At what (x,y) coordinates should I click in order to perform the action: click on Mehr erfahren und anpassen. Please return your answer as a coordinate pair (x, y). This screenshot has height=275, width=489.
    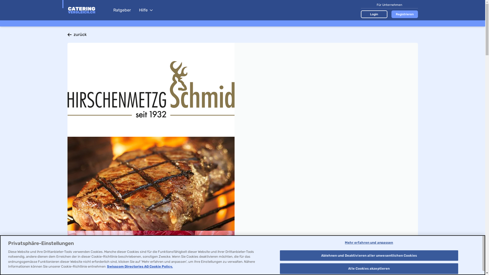
    Looking at the image, I should click on (369, 243).